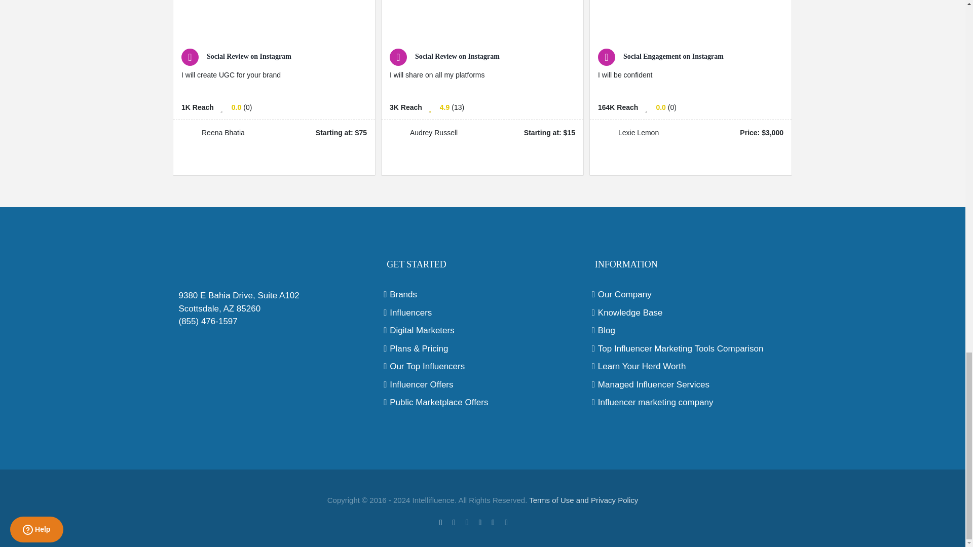 This screenshot has width=973, height=547. Describe the element at coordinates (482, 366) in the screenshot. I see `Our Top Influencers` at that location.